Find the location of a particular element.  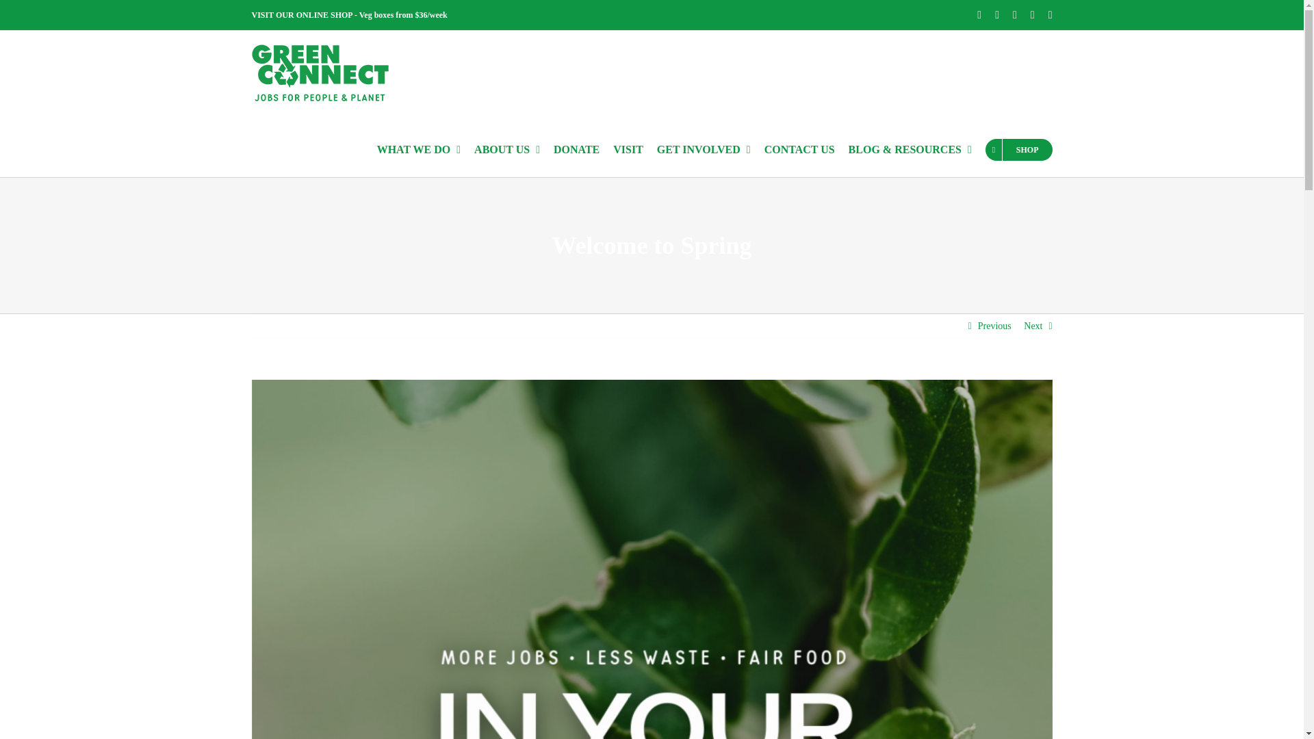

ABOUT US is located at coordinates (507, 149).